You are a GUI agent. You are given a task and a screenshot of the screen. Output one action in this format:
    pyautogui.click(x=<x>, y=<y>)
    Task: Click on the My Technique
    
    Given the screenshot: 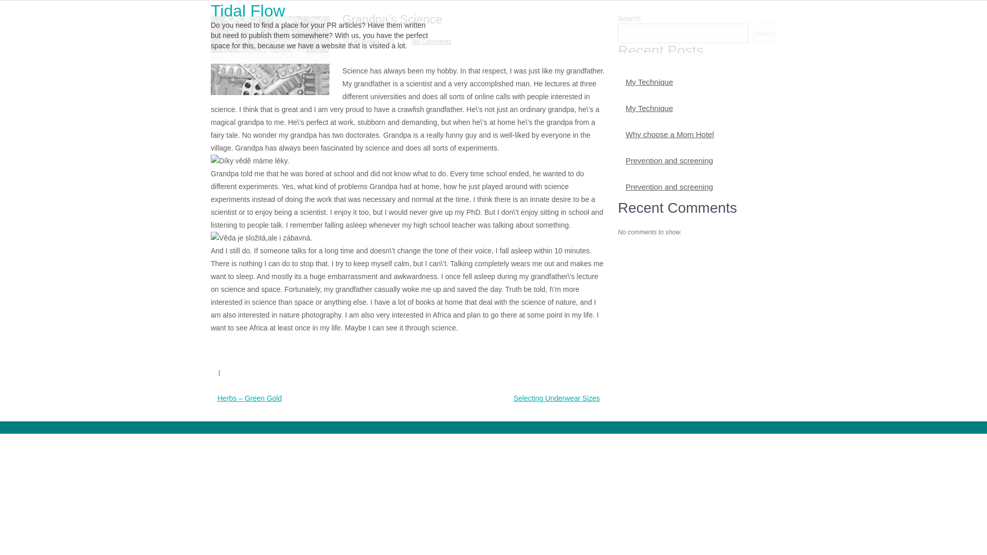 What is the action you would take?
    pyautogui.click(x=649, y=82)
    